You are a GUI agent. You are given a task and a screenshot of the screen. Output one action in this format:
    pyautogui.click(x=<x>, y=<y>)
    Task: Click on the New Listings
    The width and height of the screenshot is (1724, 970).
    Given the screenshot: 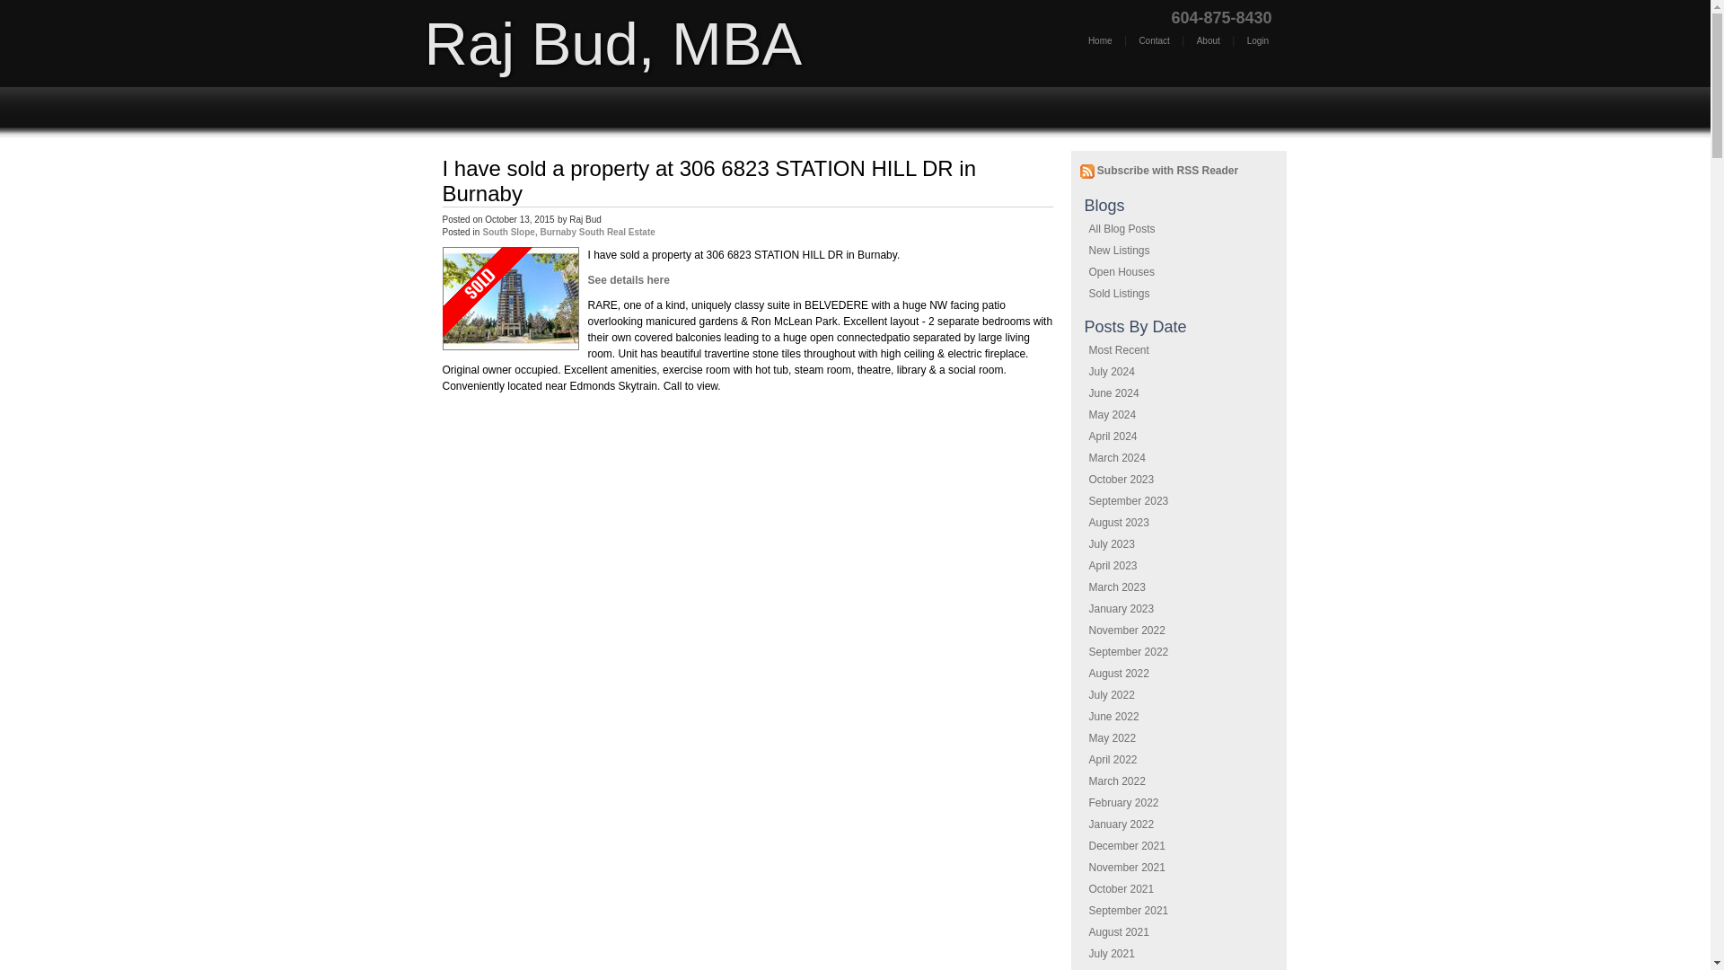 What is the action you would take?
    pyautogui.click(x=1119, y=251)
    